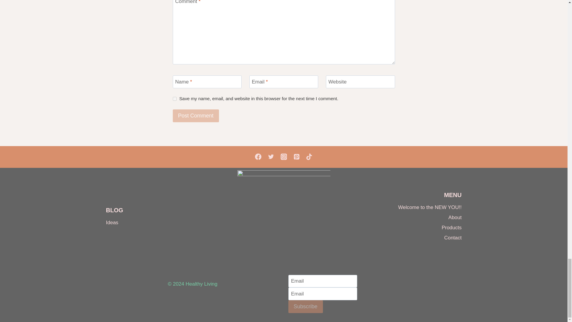 The width and height of the screenshot is (572, 322). I want to click on Post Comment, so click(196, 116).